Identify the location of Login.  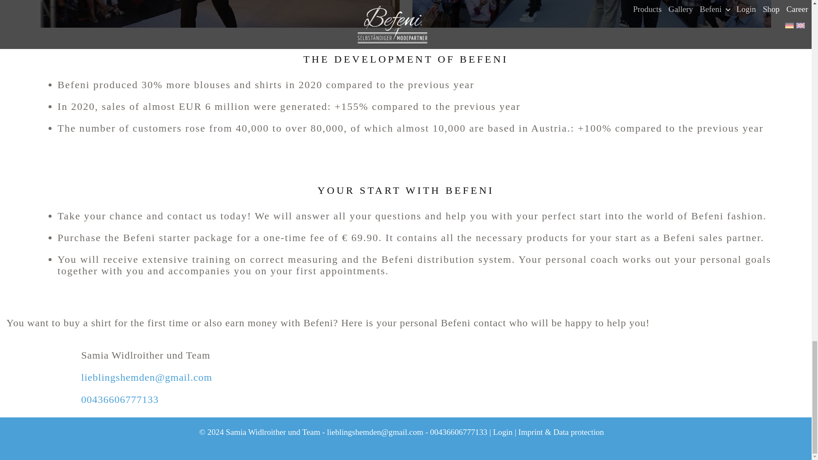
(503, 432).